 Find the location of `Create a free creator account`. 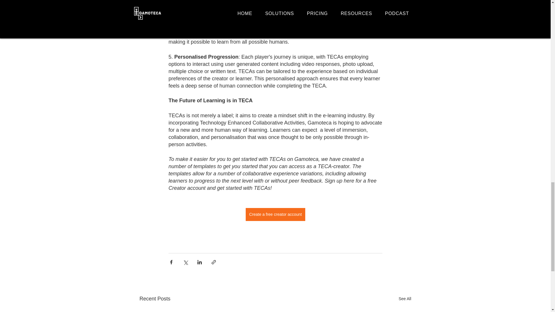

Create a free creator account is located at coordinates (275, 214).